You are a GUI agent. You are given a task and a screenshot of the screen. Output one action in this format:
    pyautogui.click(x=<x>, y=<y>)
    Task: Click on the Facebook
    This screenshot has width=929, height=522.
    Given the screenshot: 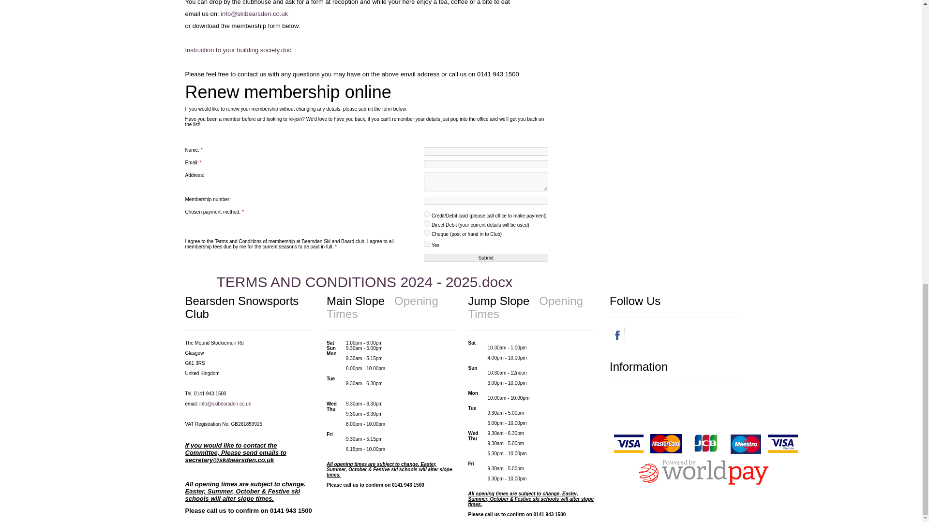 What is the action you would take?
    pyautogui.click(x=616, y=335)
    